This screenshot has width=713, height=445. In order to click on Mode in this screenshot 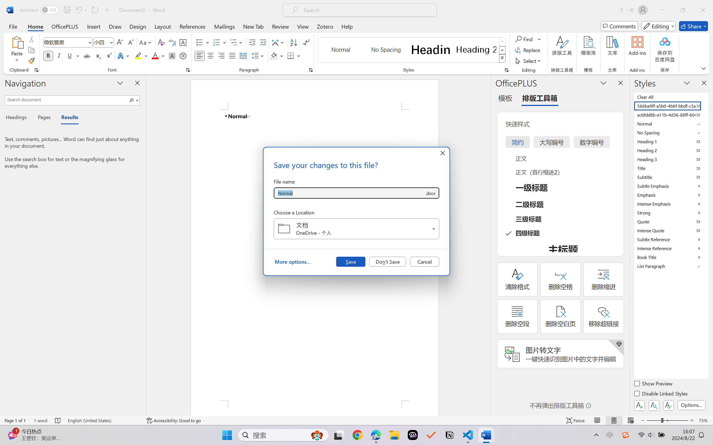, I will do `click(659, 26)`.